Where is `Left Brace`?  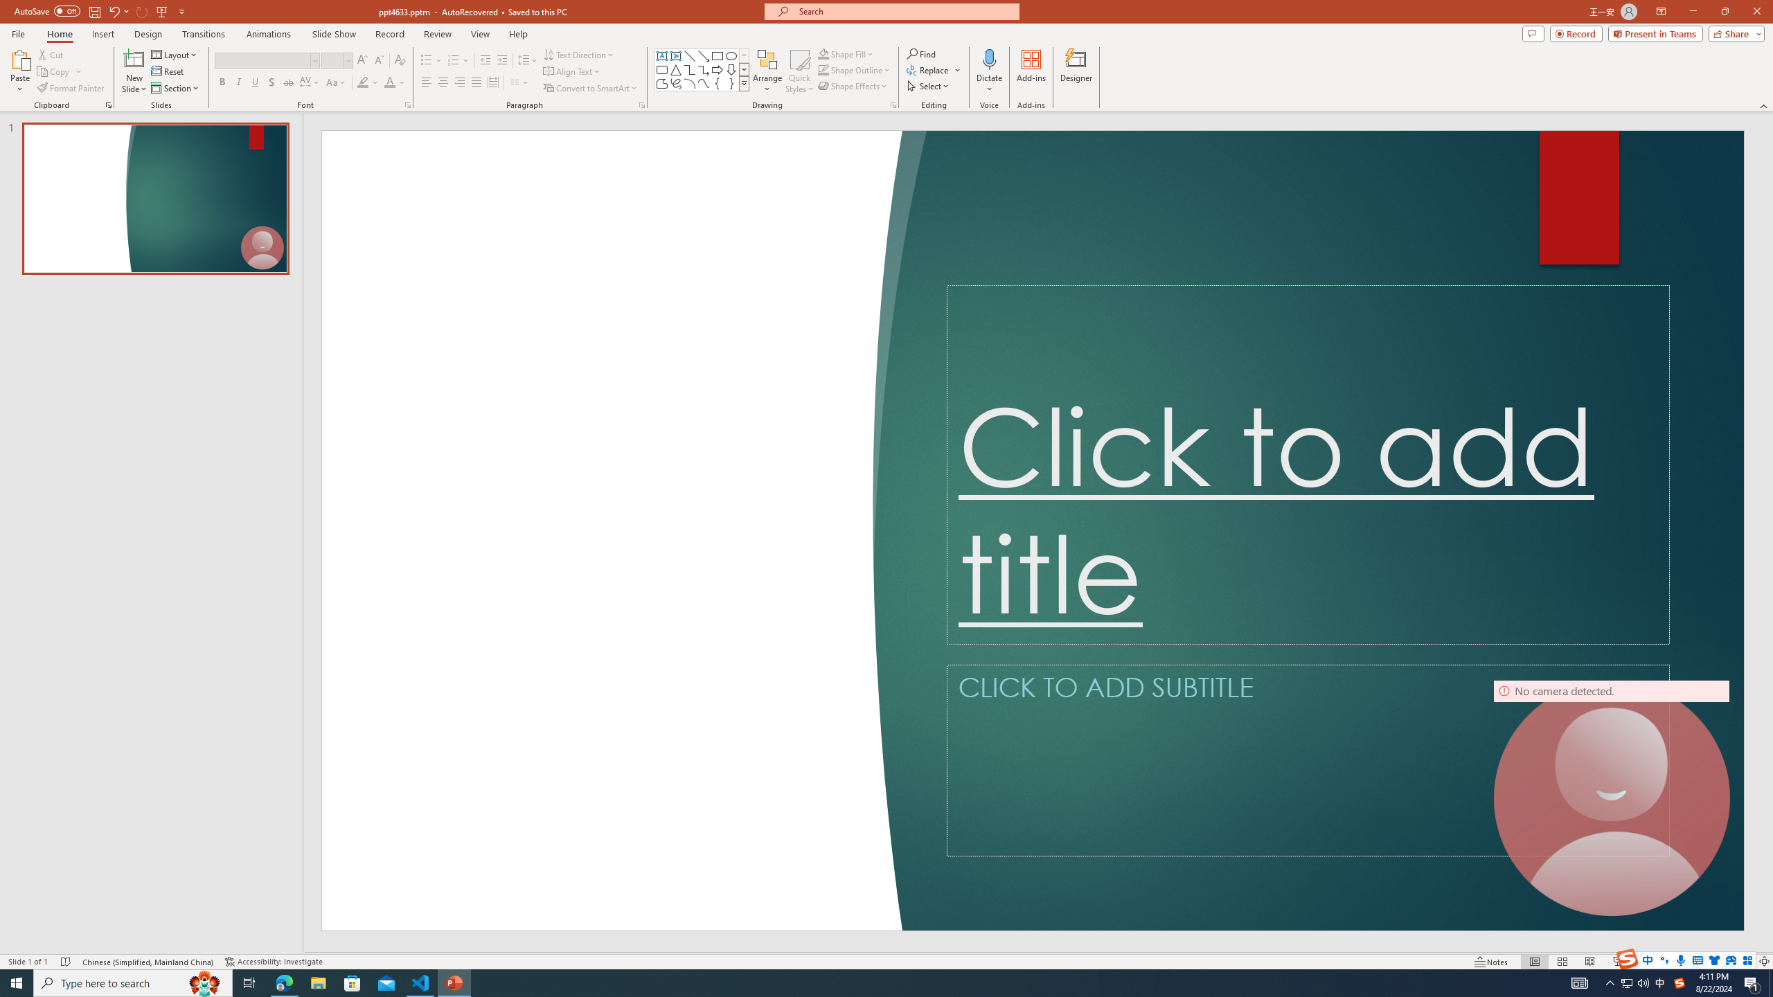 Left Brace is located at coordinates (718, 83).